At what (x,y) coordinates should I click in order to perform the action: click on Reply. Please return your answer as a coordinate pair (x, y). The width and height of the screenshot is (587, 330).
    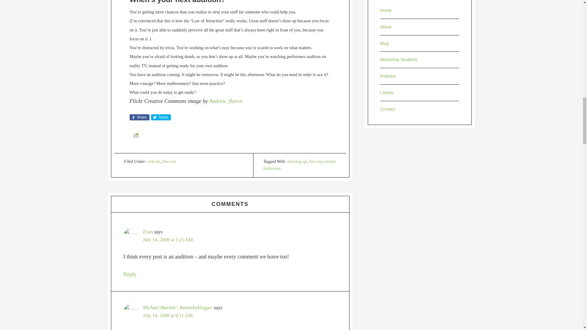
    Looking at the image, I should click on (130, 274).